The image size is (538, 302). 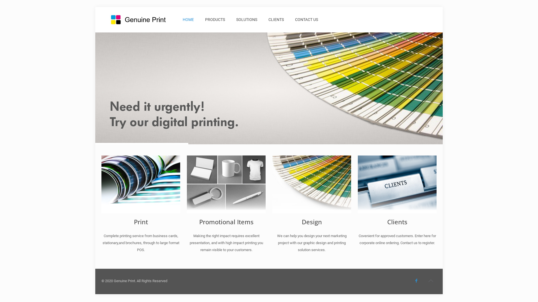 What do you see at coordinates (276, 20) in the screenshot?
I see `CLIENTS` at bounding box center [276, 20].